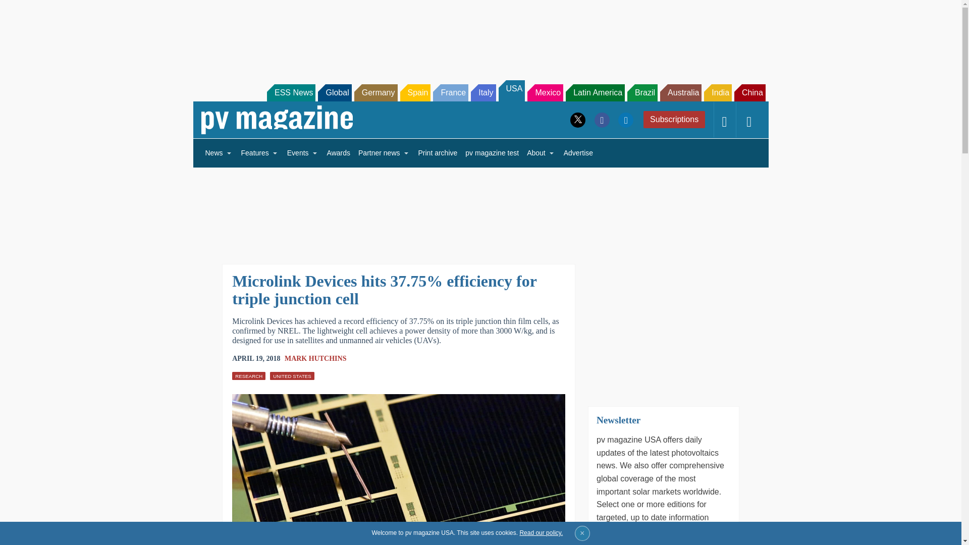 Image resolution: width=969 pixels, height=545 pixels. I want to click on 3rd party ad content, so click(480, 34).